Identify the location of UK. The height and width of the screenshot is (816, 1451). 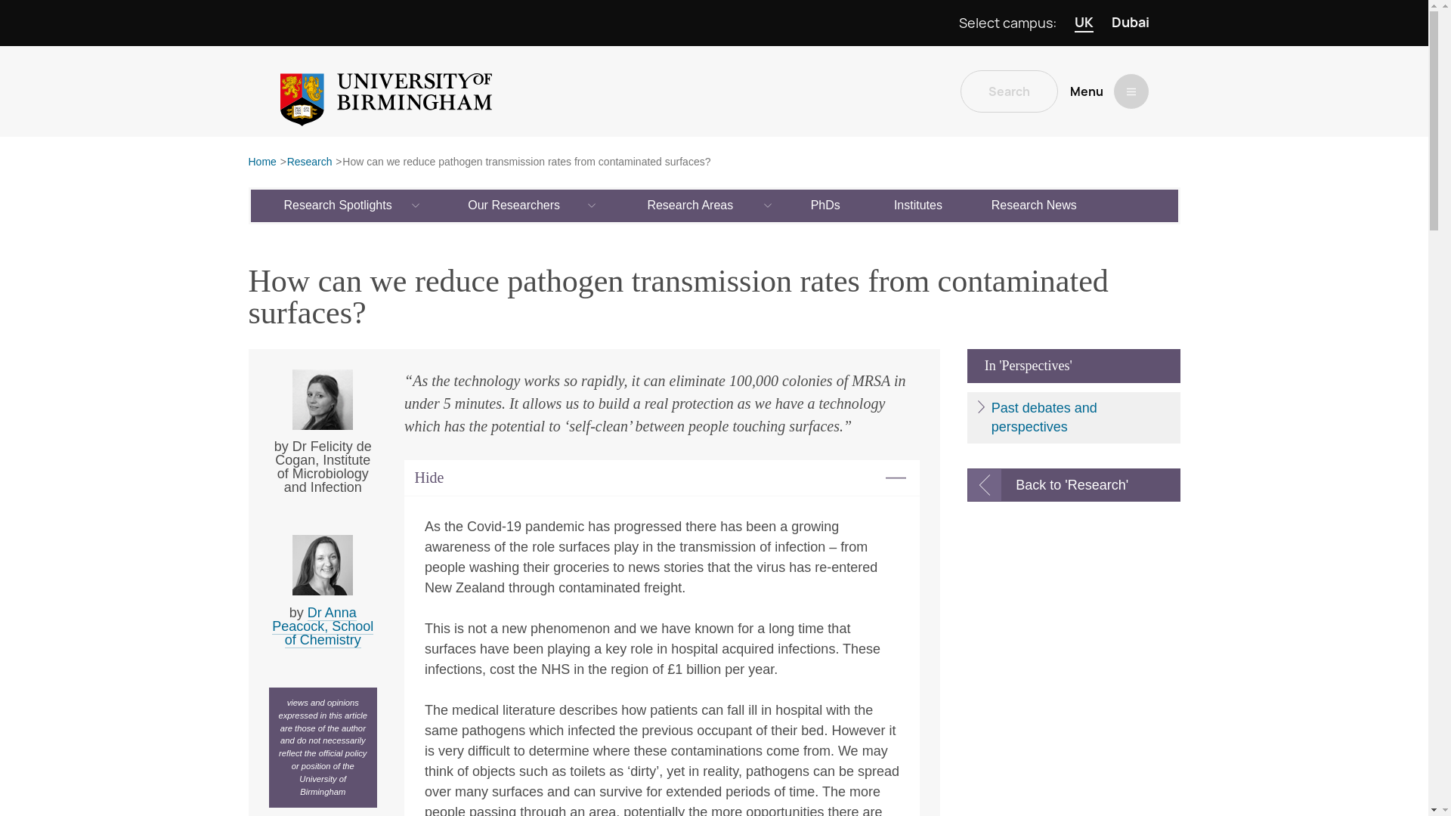
(1084, 23).